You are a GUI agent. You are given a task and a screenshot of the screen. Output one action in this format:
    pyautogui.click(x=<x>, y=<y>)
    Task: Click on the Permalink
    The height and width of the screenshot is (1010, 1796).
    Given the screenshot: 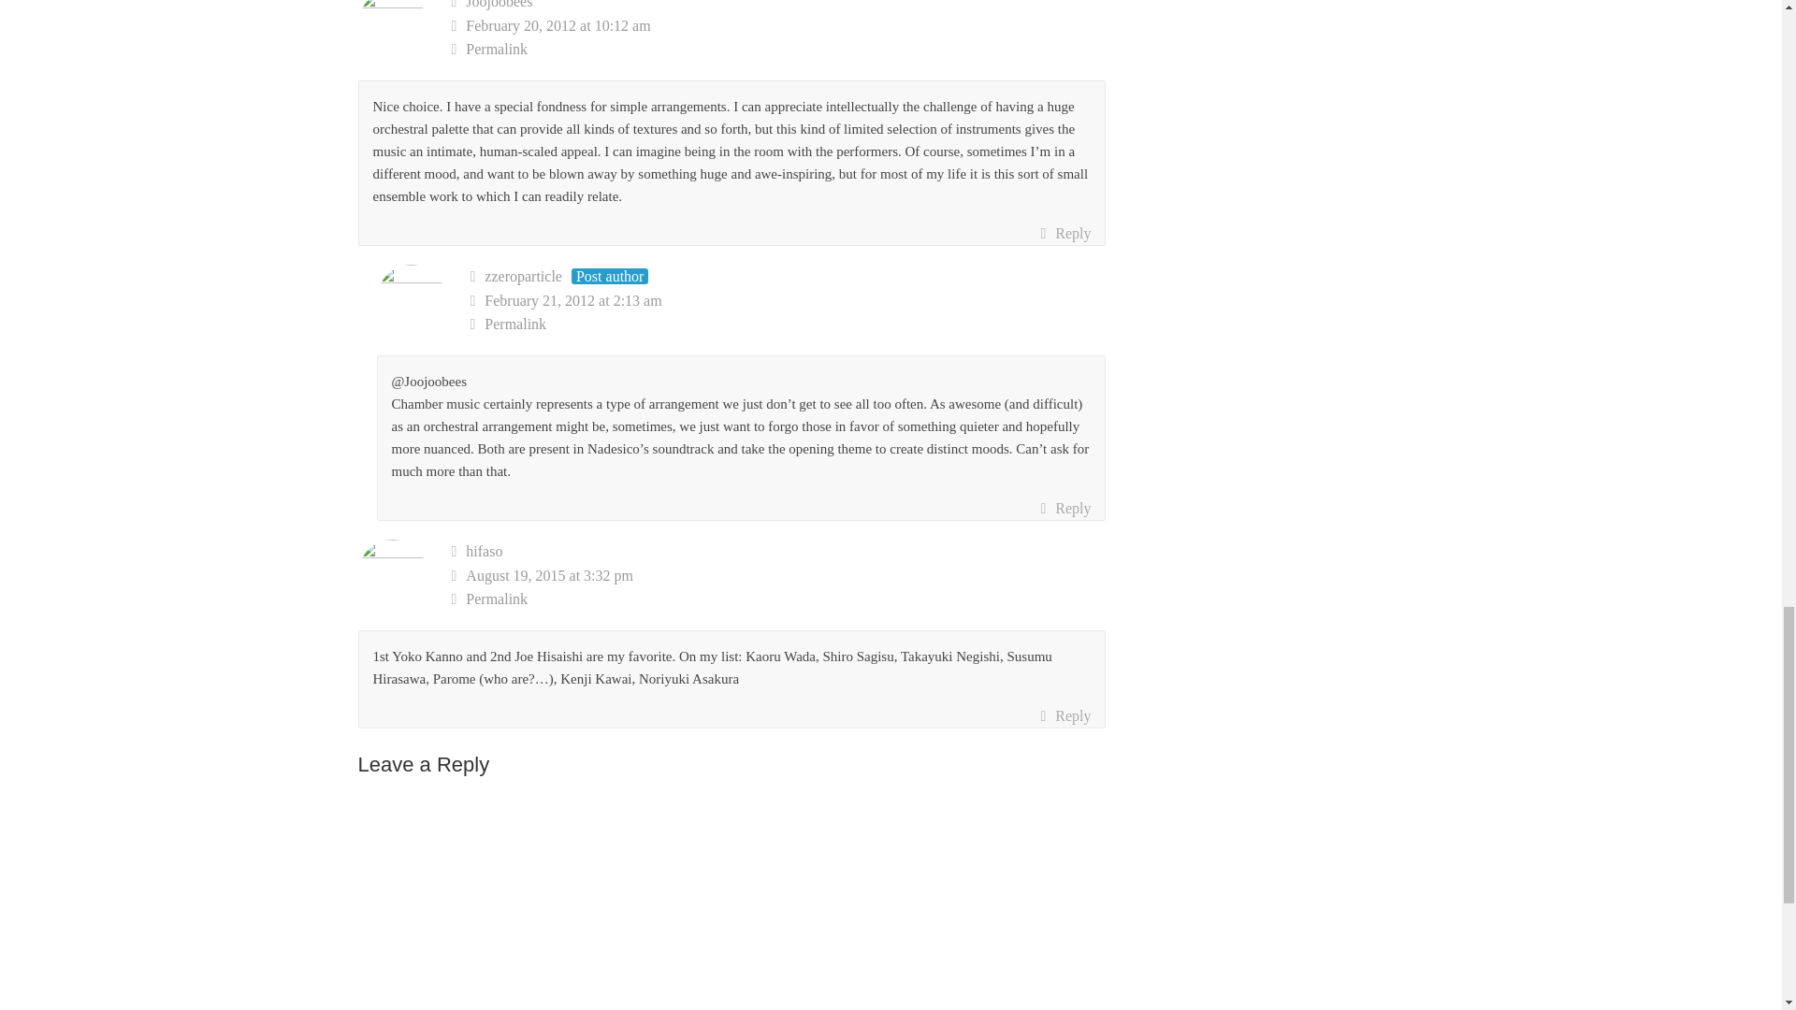 What is the action you would take?
    pyautogui.click(x=778, y=49)
    